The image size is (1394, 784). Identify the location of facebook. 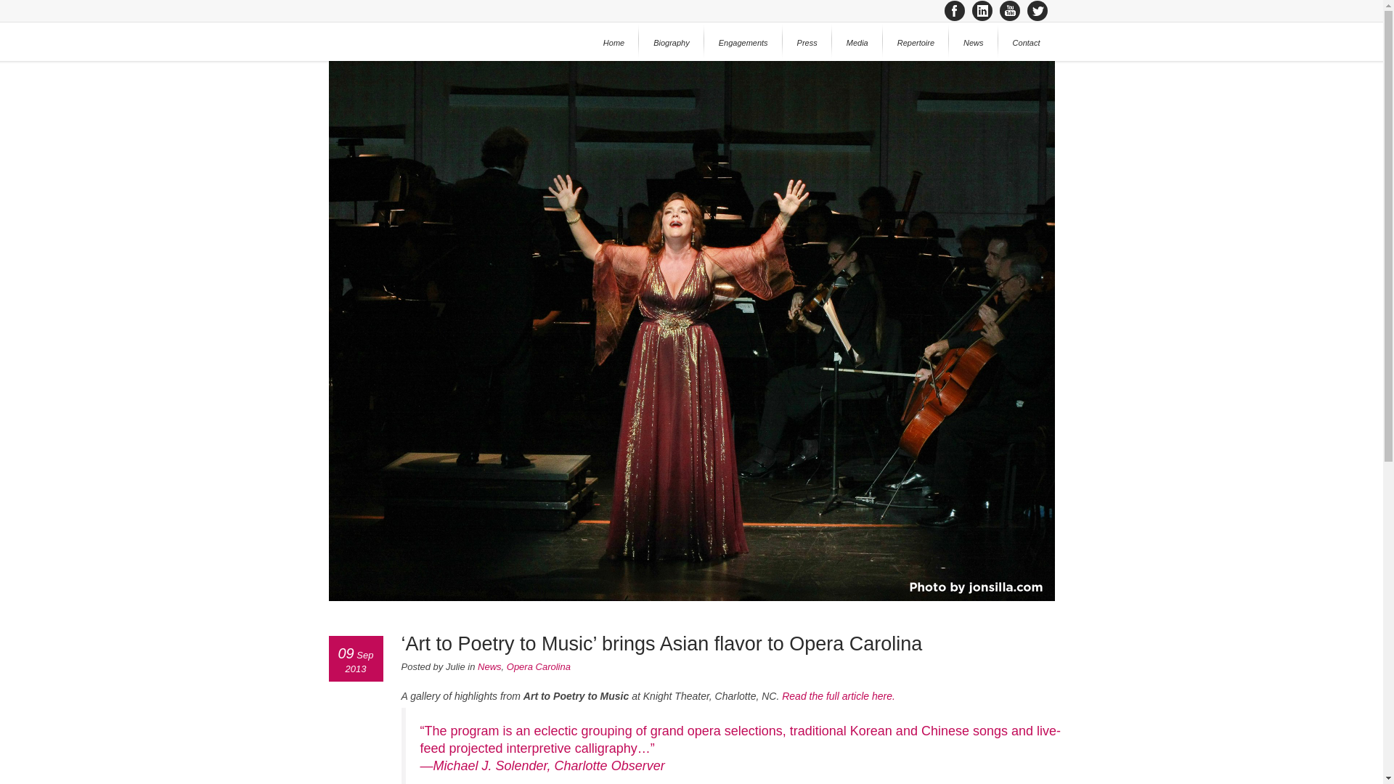
(954, 11).